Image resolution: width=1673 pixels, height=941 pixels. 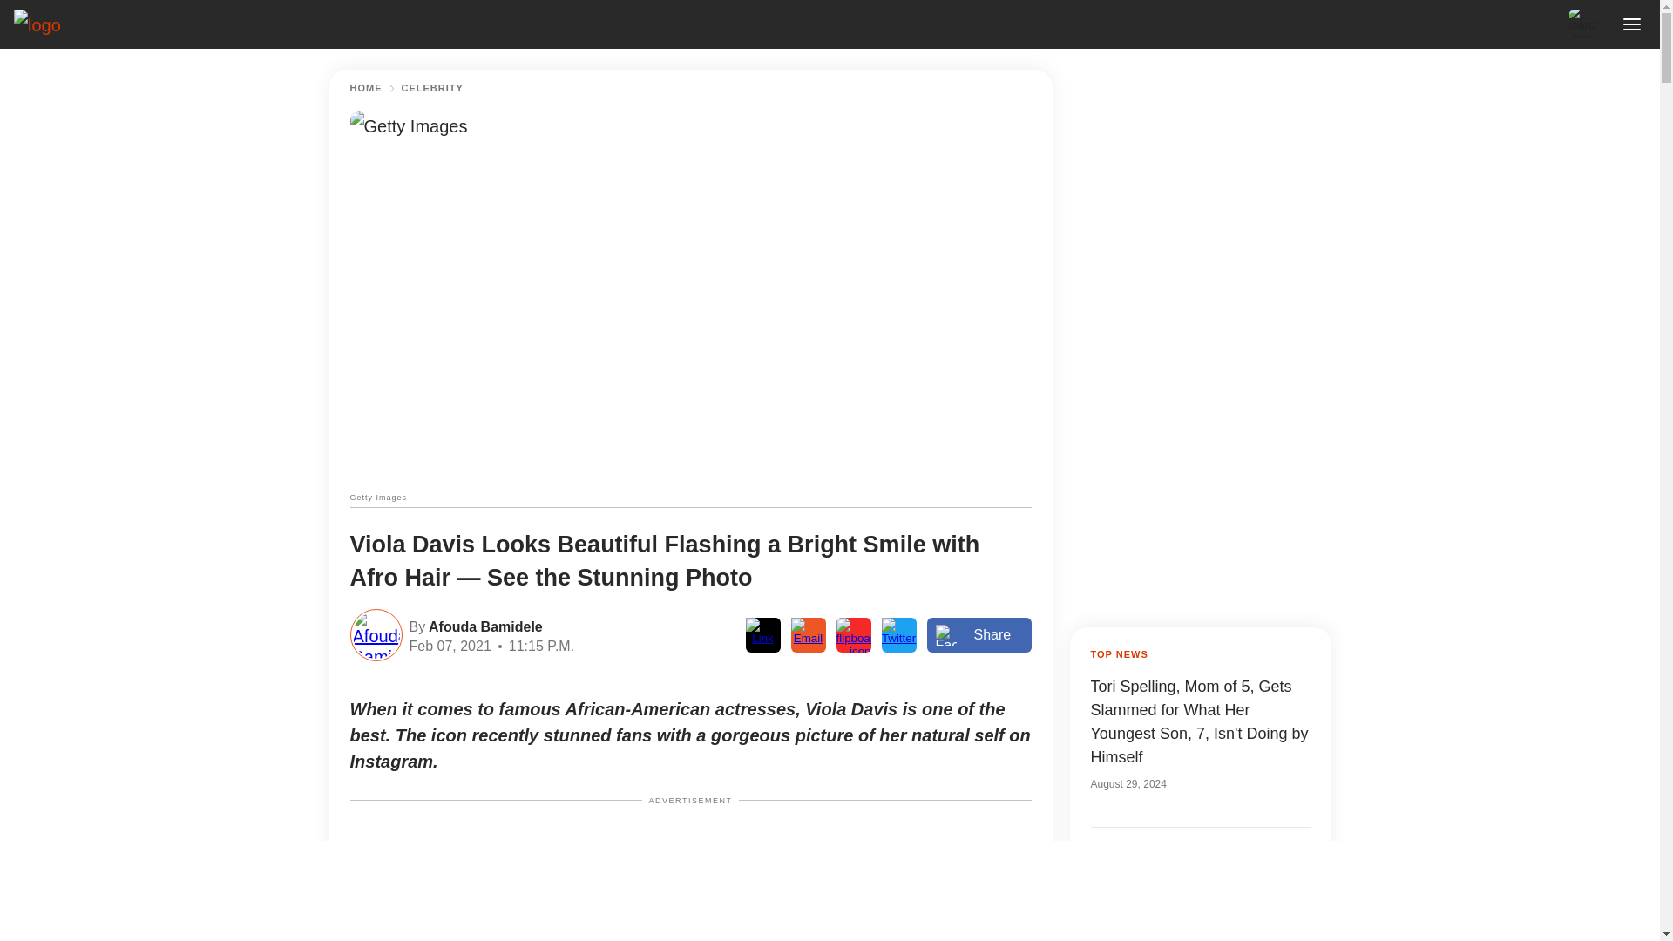 What do you see at coordinates (483, 626) in the screenshot?
I see `Afouda Bamidele` at bounding box center [483, 626].